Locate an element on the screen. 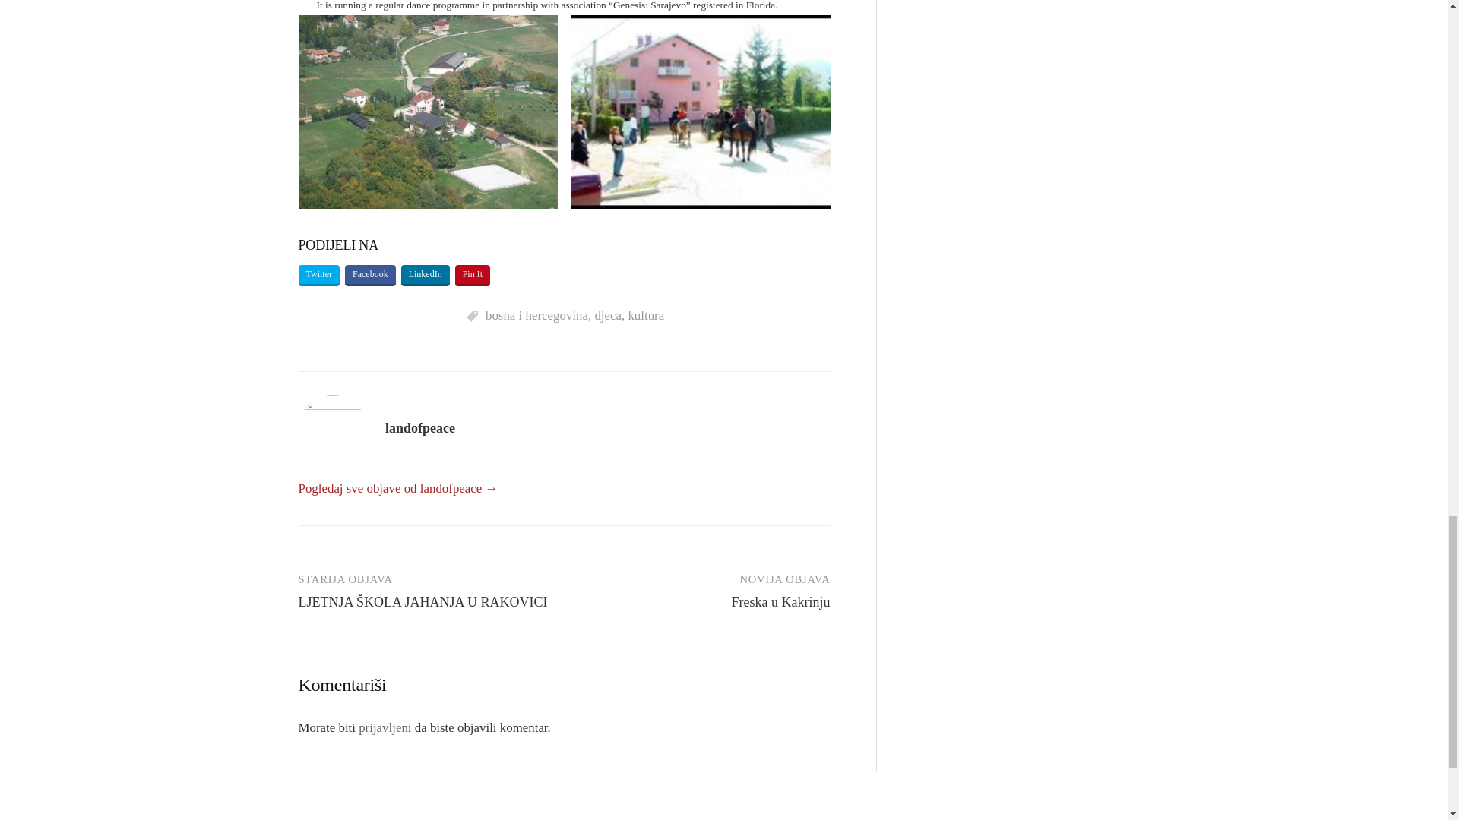 This screenshot has width=1459, height=820. Freska u Kakrinju is located at coordinates (781, 602).